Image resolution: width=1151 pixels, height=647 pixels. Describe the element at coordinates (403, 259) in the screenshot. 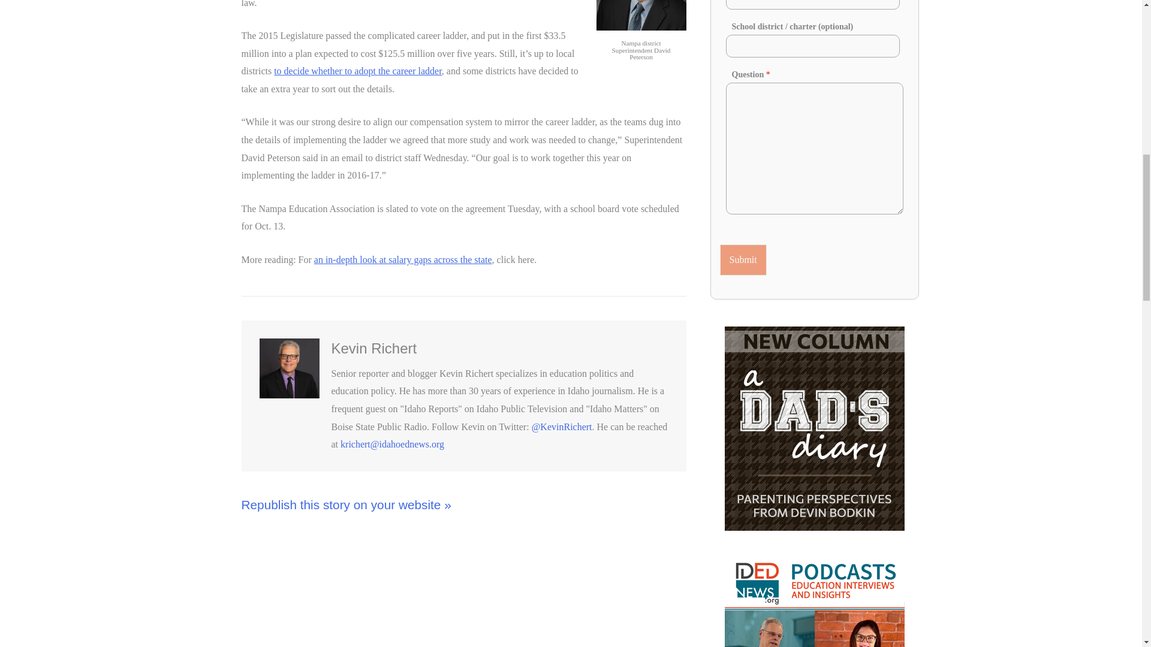

I see `an in-depth look at salary gaps across the state` at that location.